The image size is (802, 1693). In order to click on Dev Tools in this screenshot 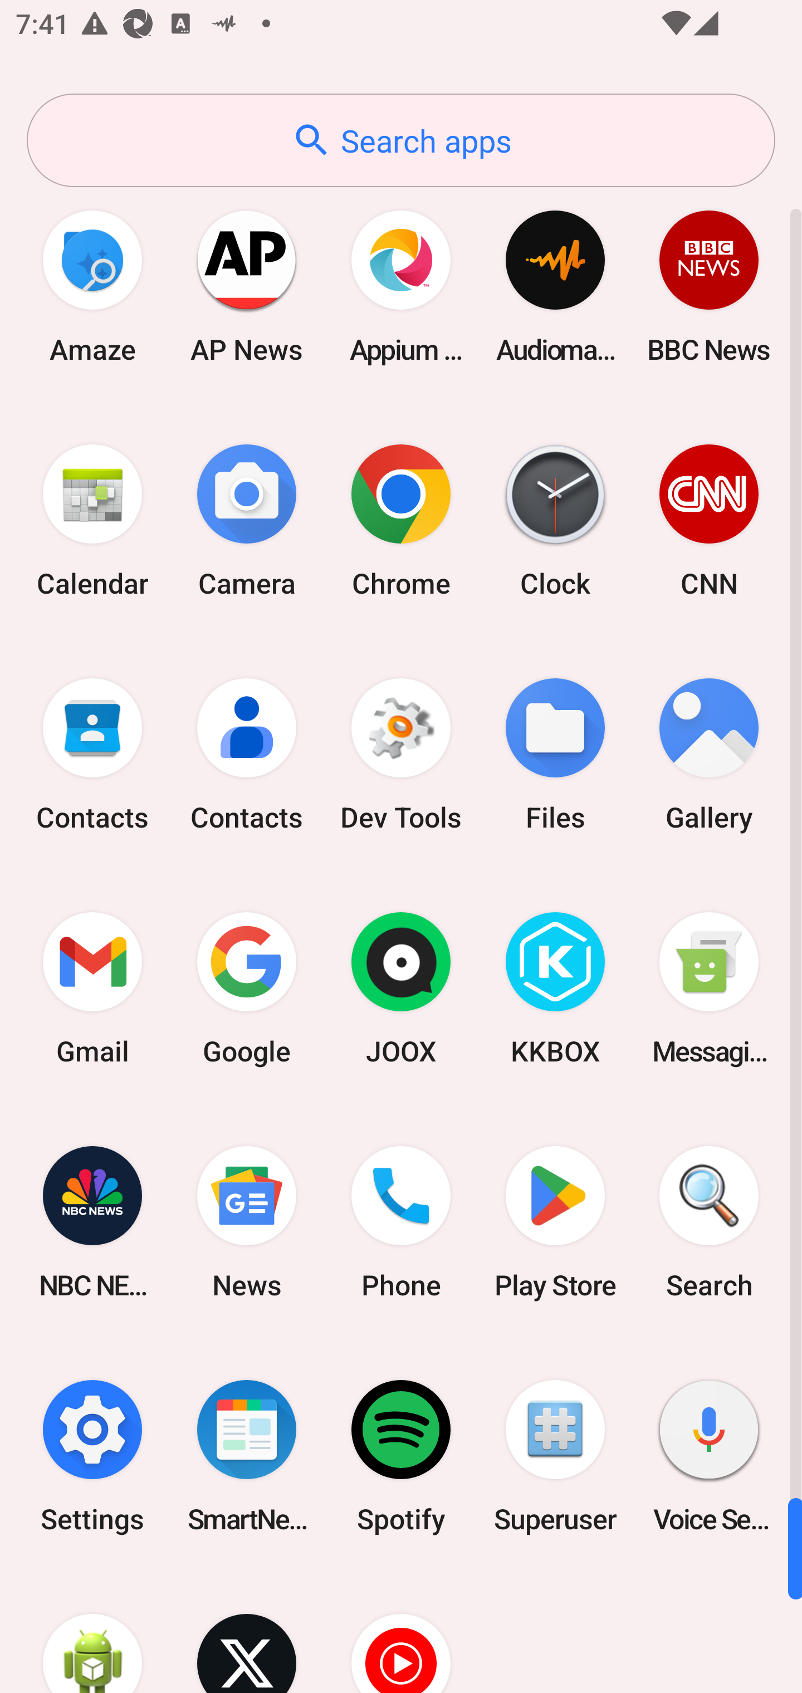, I will do `click(401, 755)`.